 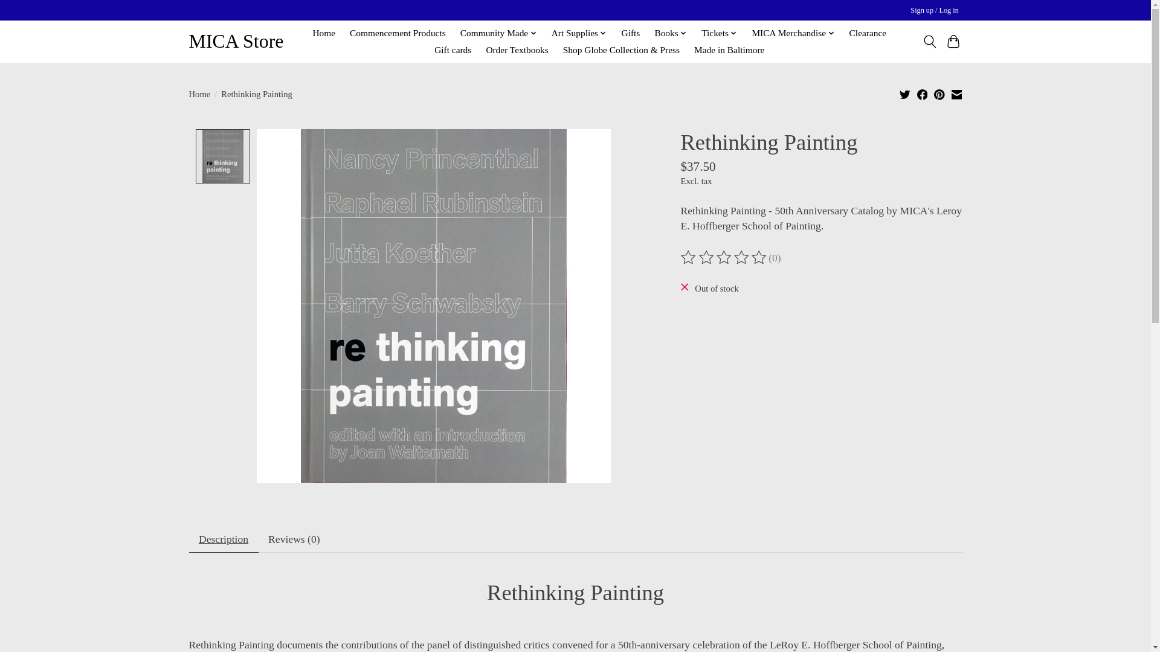 What do you see at coordinates (324, 33) in the screenshot?
I see `Home` at bounding box center [324, 33].